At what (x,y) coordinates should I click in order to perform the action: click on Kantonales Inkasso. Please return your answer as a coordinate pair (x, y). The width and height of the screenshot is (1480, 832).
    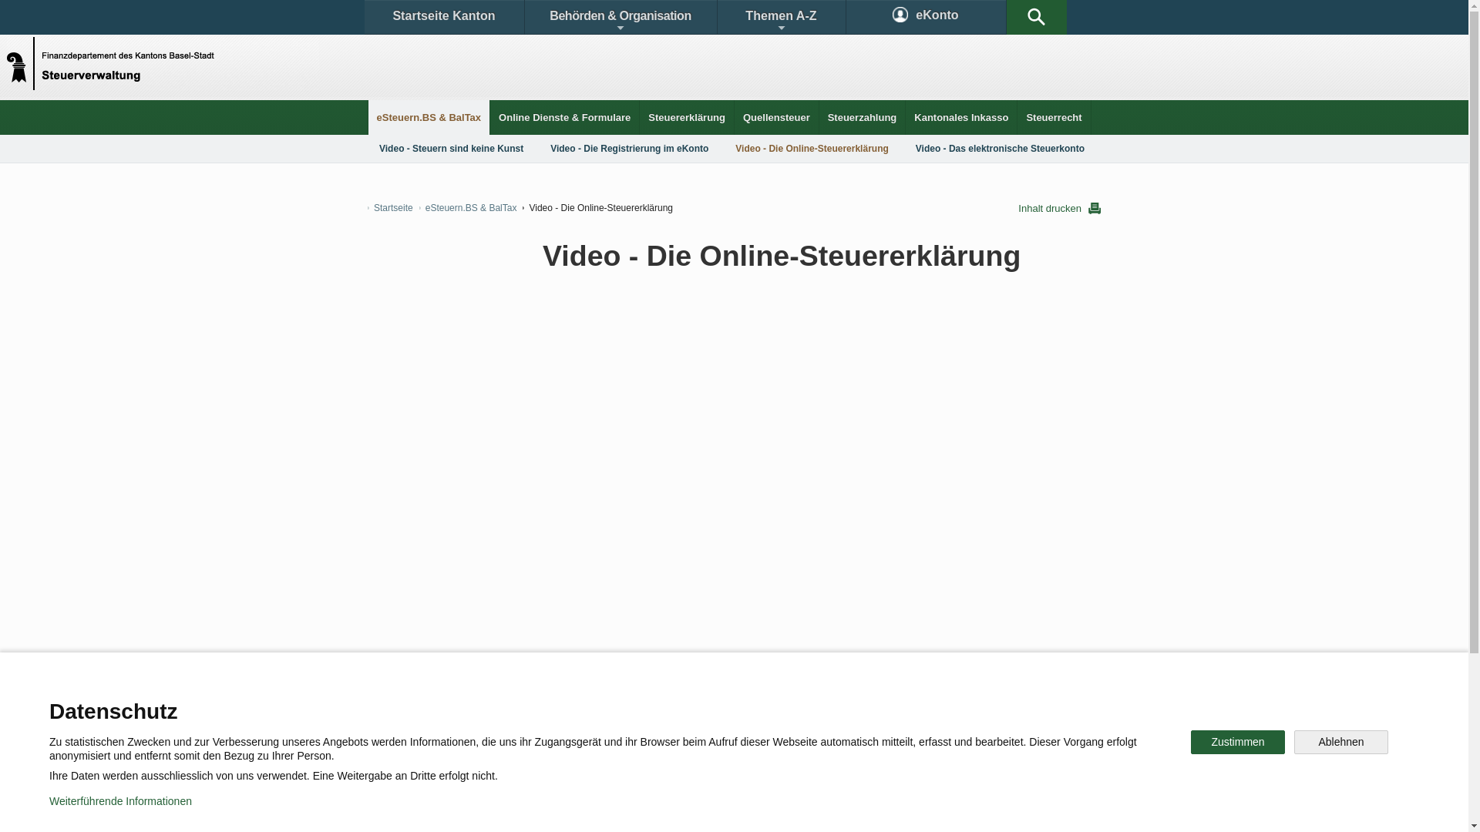
    Looking at the image, I should click on (961, 117).